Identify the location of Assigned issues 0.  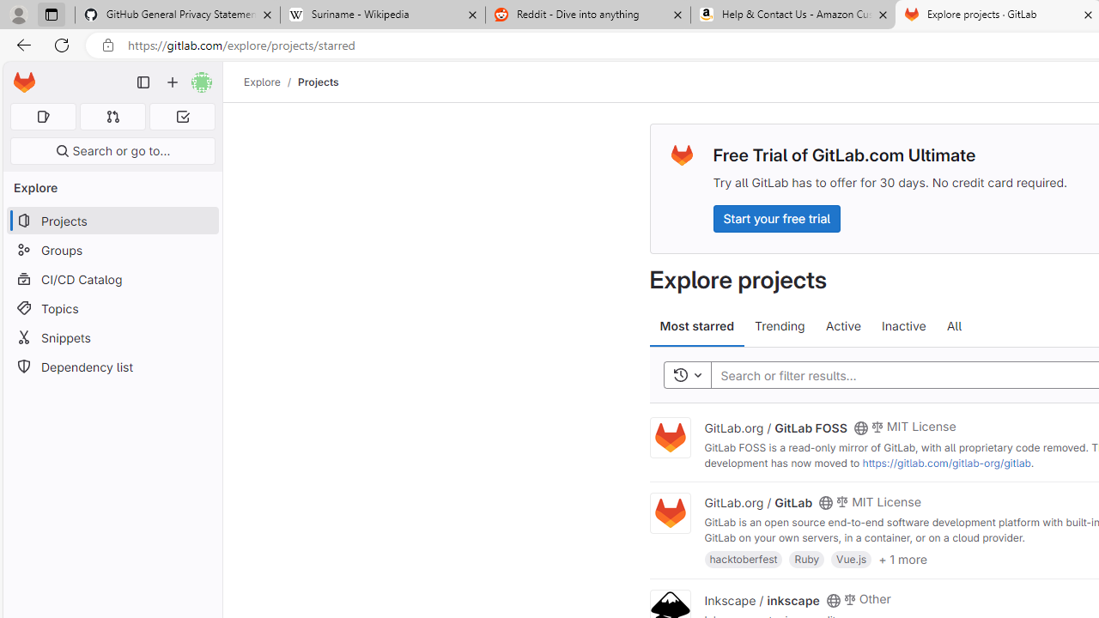
(43, 117).